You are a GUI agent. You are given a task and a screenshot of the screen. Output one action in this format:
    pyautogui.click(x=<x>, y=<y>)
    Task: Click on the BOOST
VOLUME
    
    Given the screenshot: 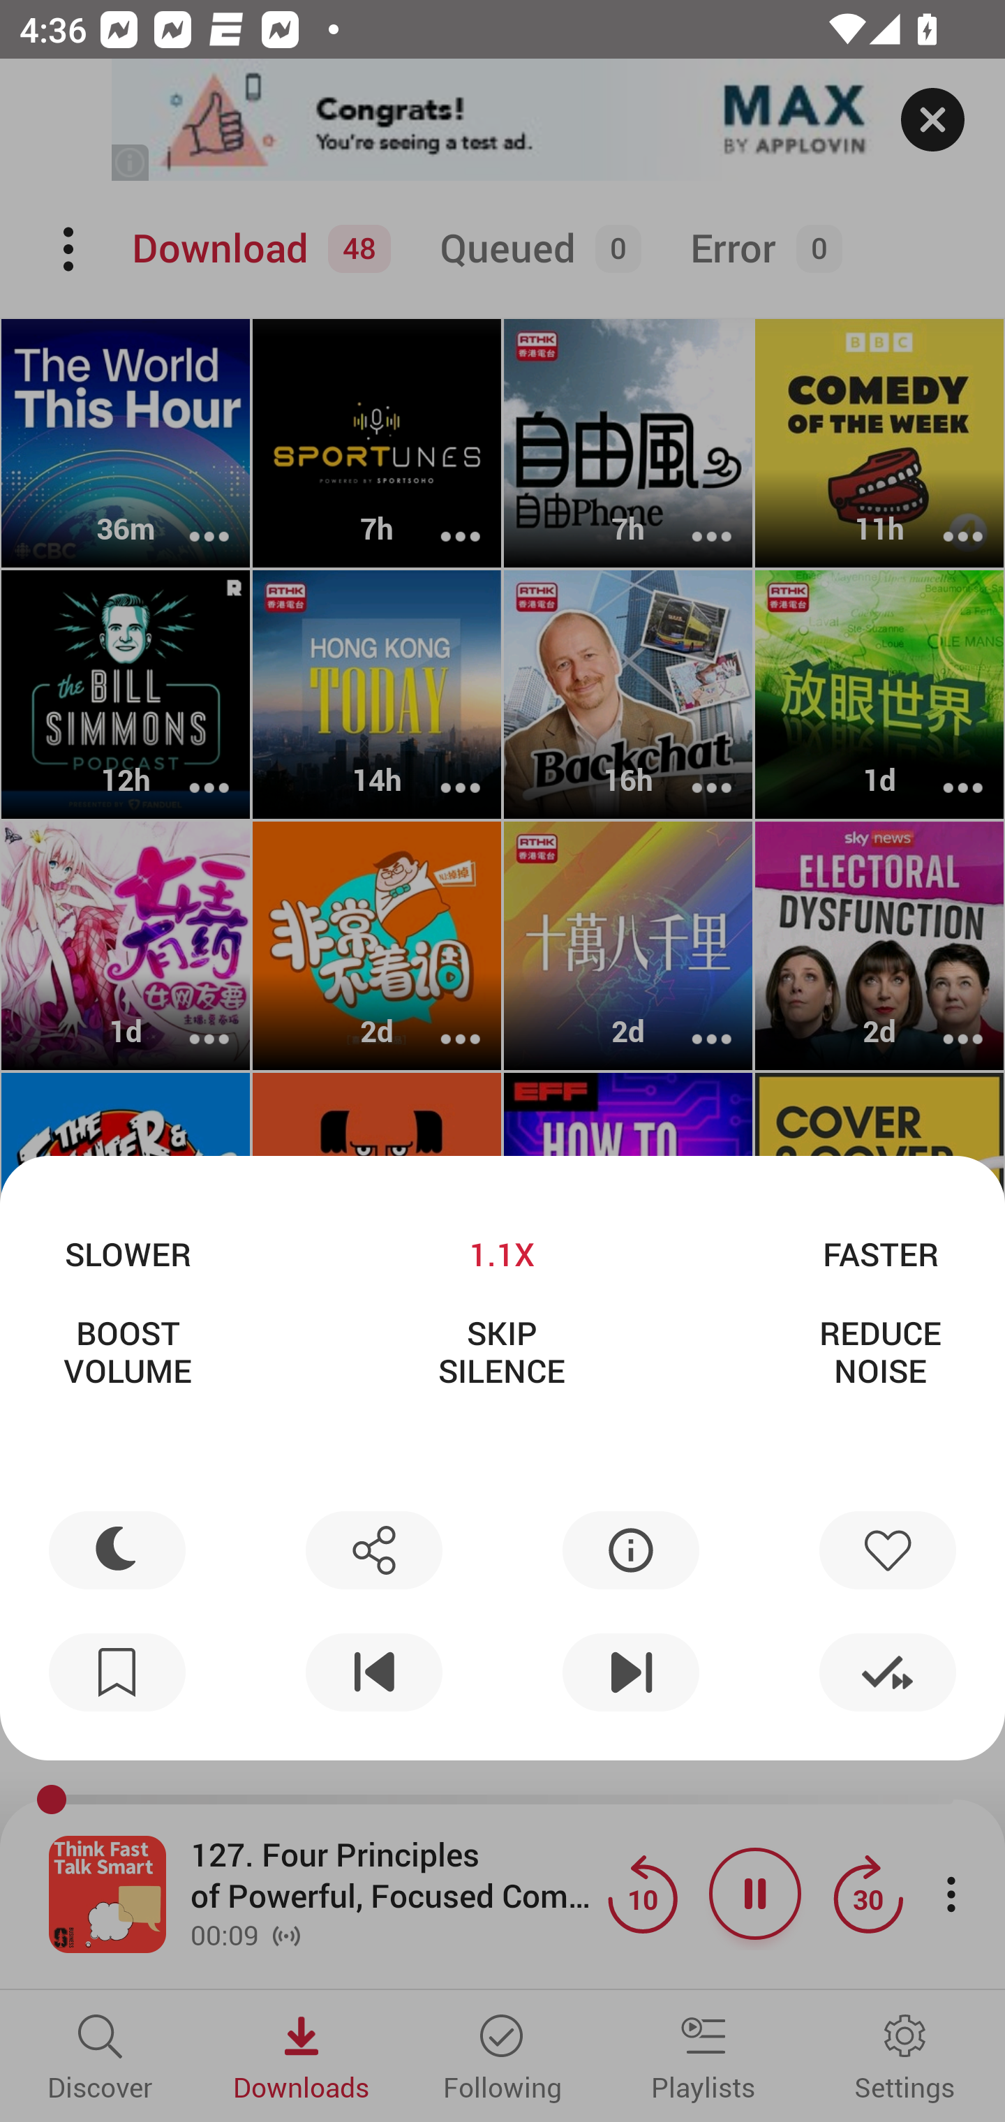 What is the action you would take?
    pyautogui.click(x=128, y=1351)
    